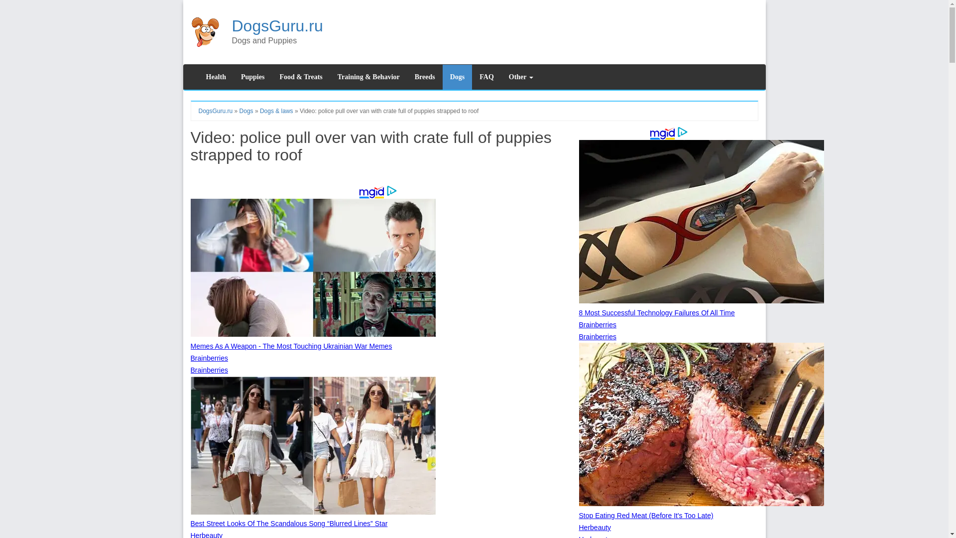  What do you see at coordinates (215, 111) in the screenshot?
I see `DogsGuru.ru` at bounding box center [215, 111].